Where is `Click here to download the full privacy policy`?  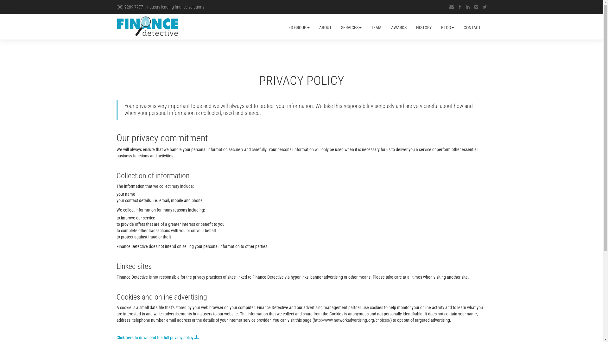 Click here to download the full privacy policy is located at coordinates (158, 338).